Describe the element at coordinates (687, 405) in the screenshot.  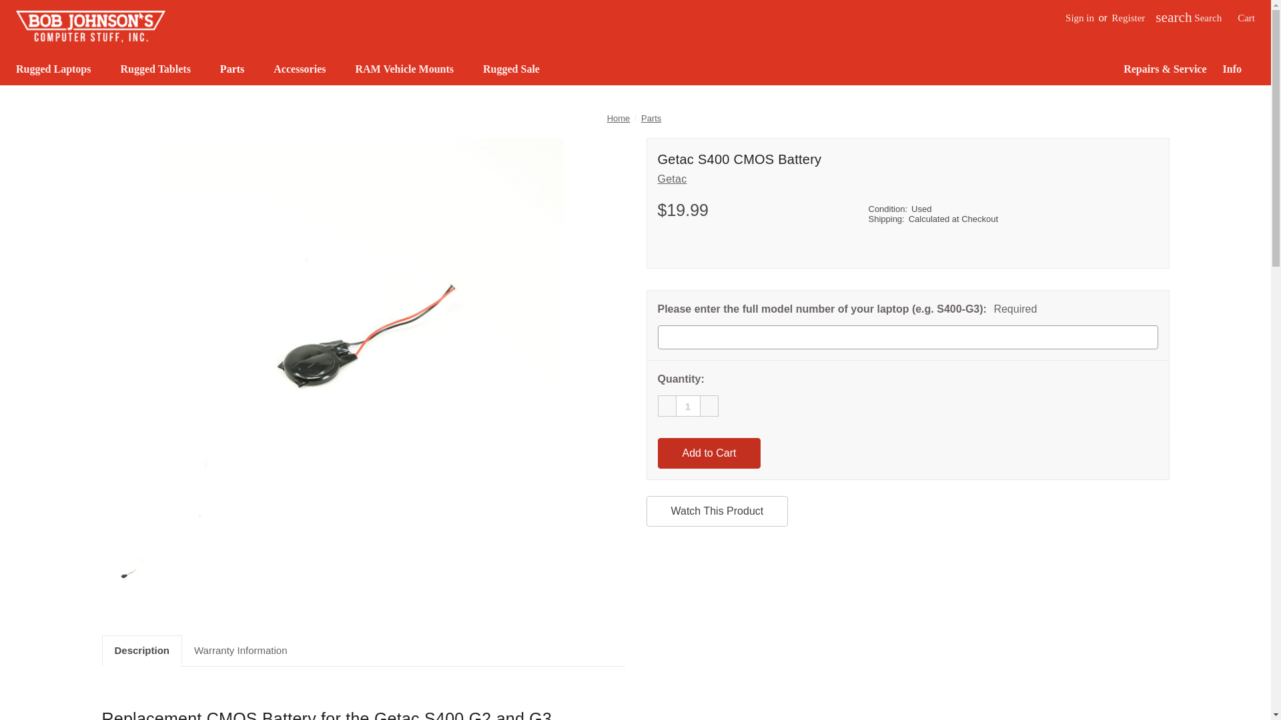
I see `1` at that location.